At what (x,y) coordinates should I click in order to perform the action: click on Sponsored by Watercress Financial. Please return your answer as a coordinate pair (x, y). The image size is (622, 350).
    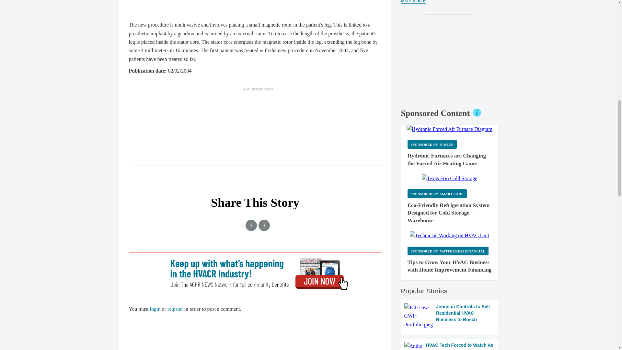
    Looking at the image, I should click on (448, 251).